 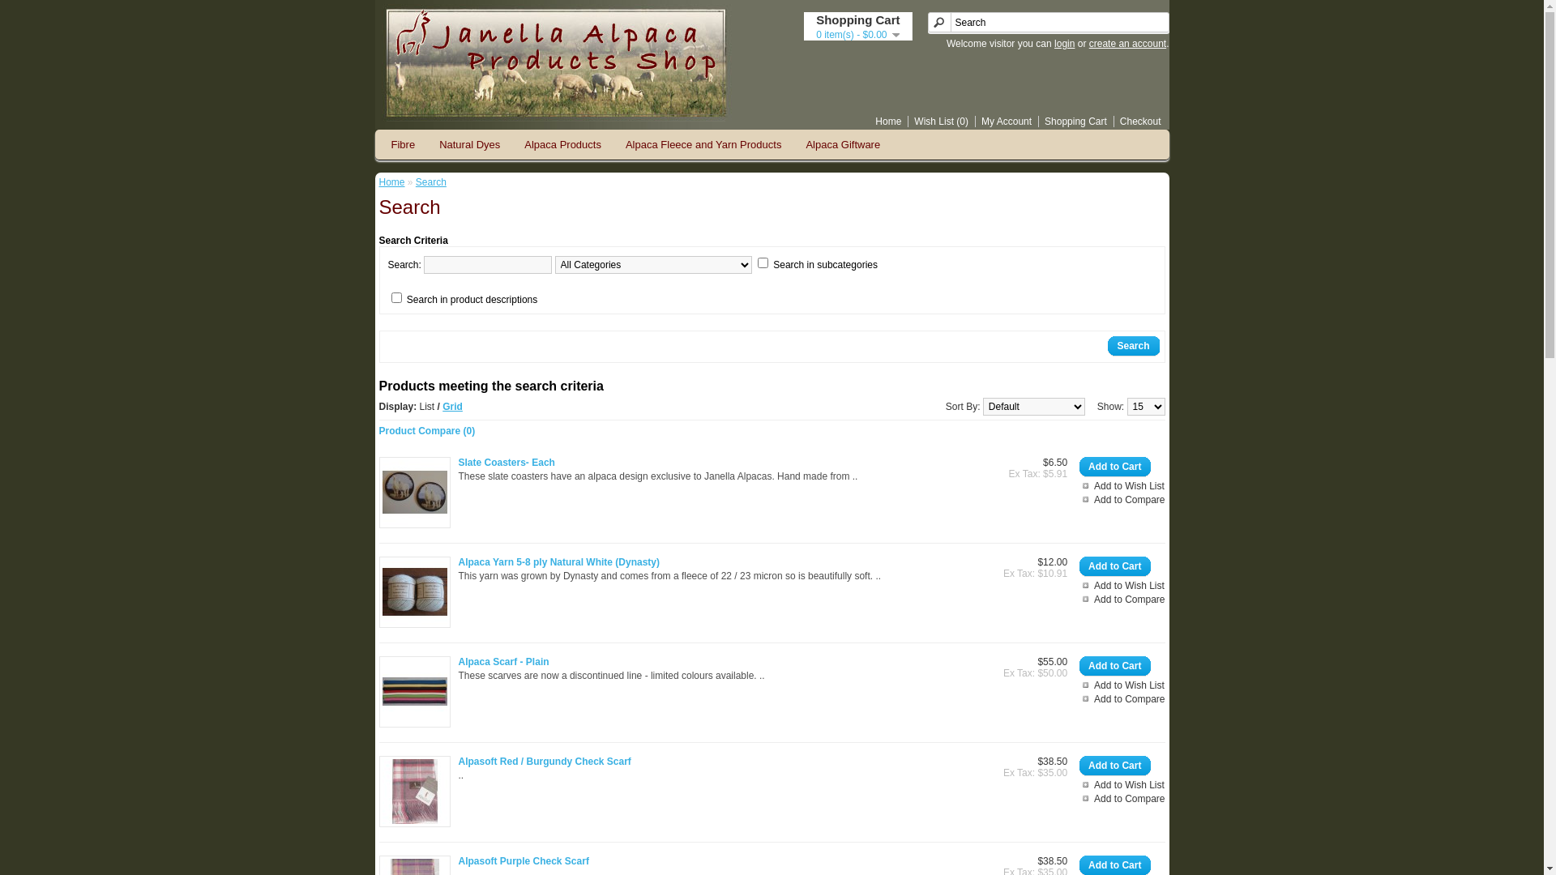 What do you see at coordinates (1115, 567) in the screenshot?
I see `Add to Cart` at bounding box center [1115, 567].